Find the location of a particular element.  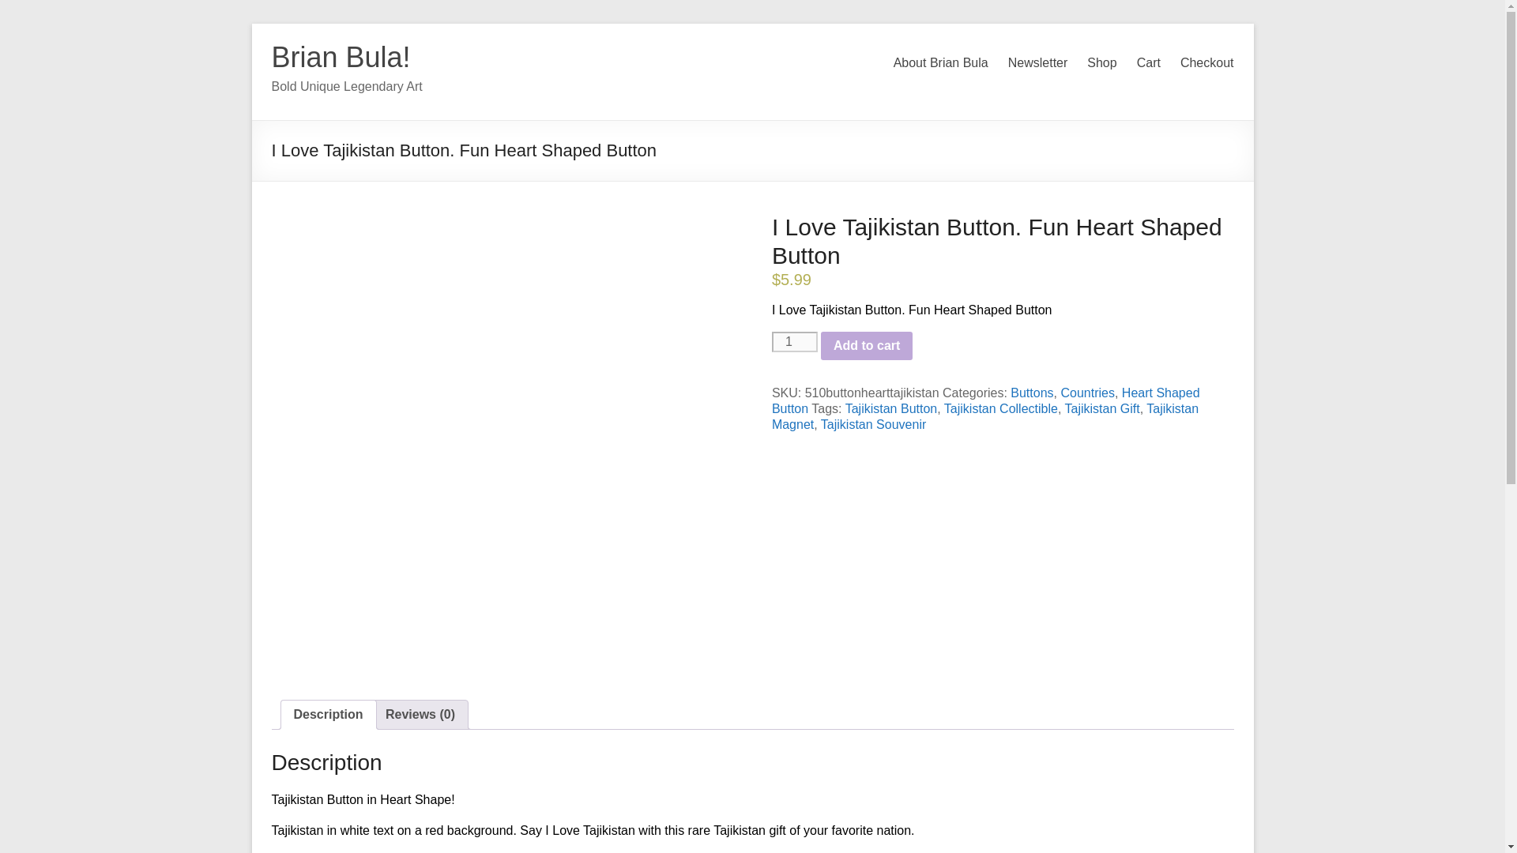

About Brian Bula is located at coordinates (940, 63).